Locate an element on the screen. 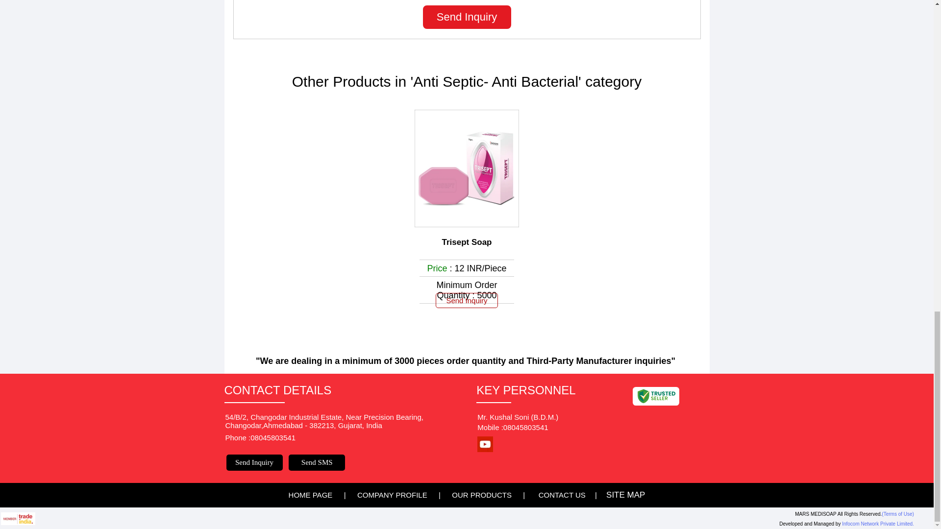 This screenshot has height=529, width=941. You Tube is located at coordinates (485, 449).